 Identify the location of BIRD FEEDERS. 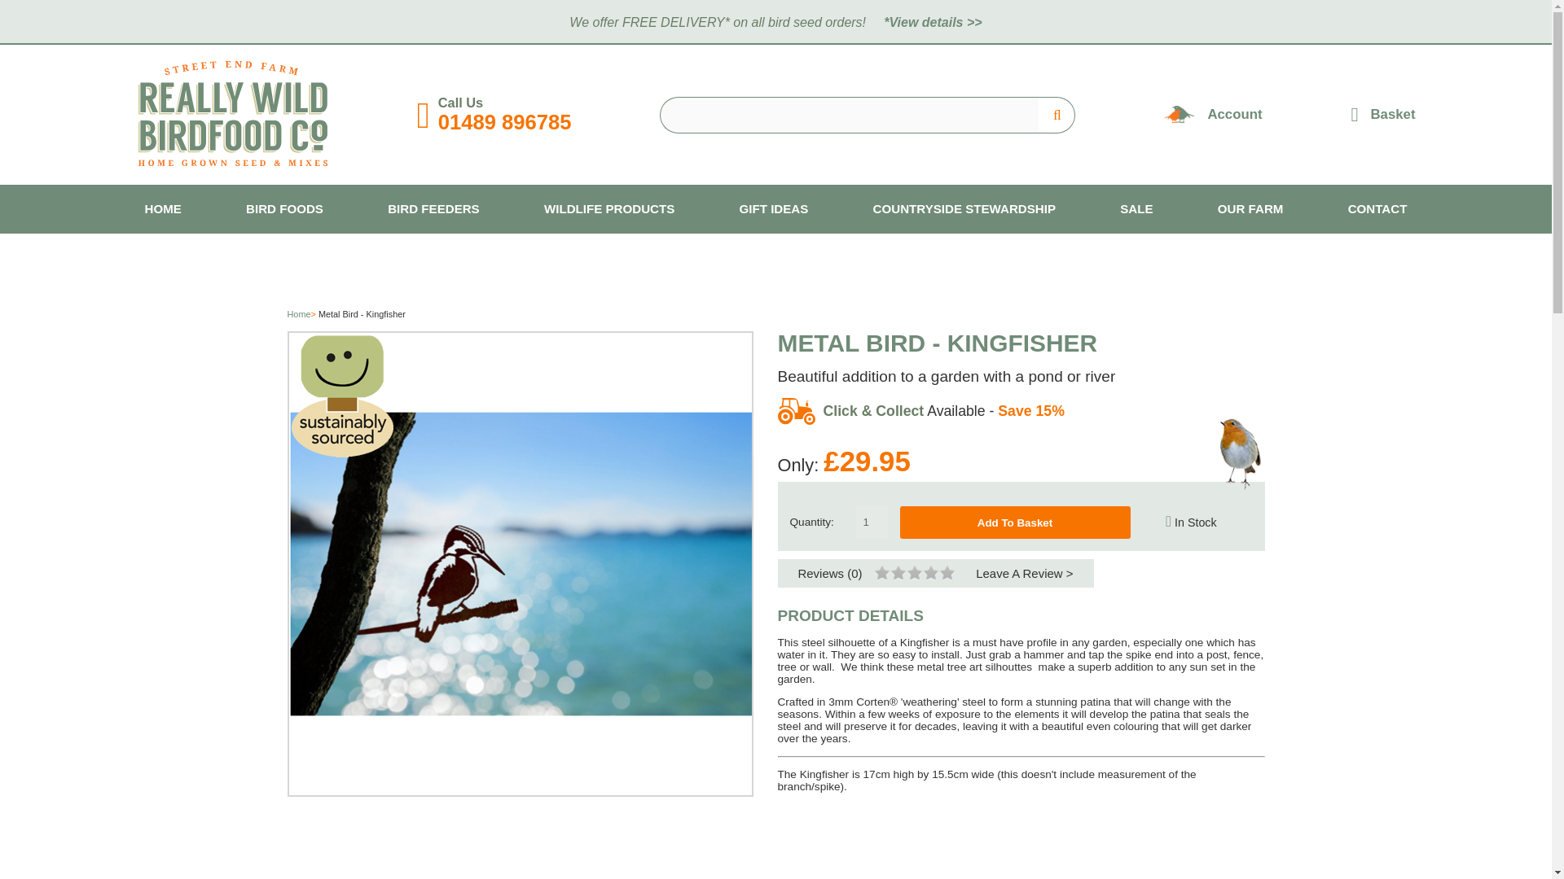
(433, 208).